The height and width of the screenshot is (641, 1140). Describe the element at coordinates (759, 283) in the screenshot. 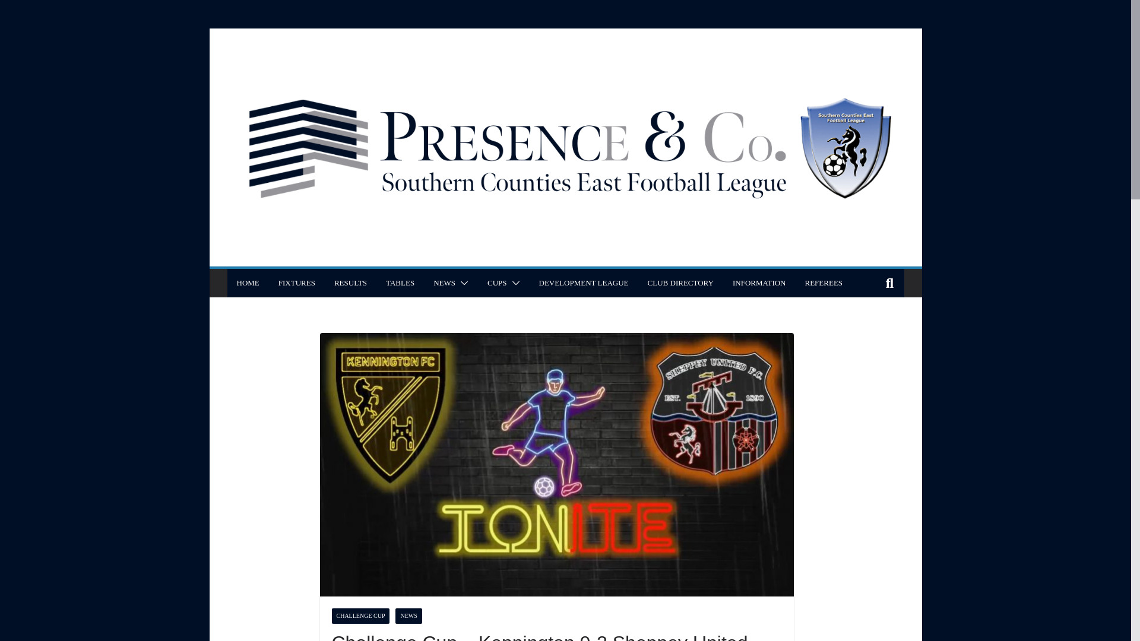

I see `INFORMATION` at that location.